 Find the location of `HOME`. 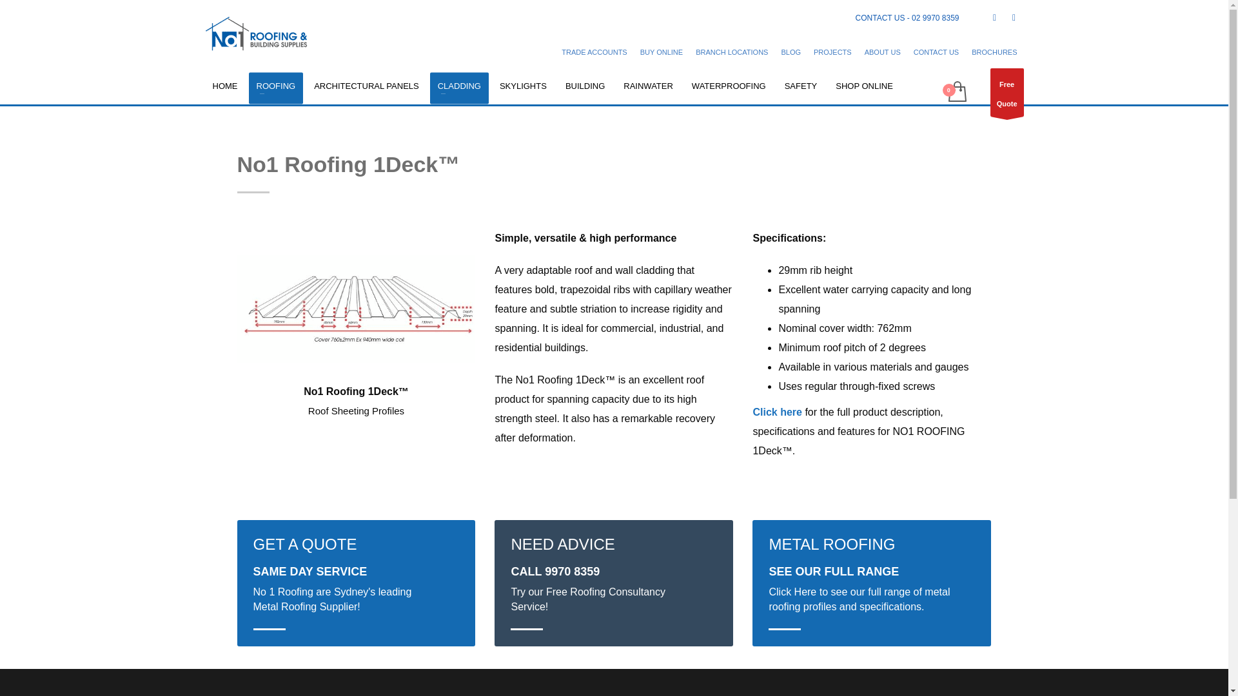

HOME is located at coordinates (225, 86).